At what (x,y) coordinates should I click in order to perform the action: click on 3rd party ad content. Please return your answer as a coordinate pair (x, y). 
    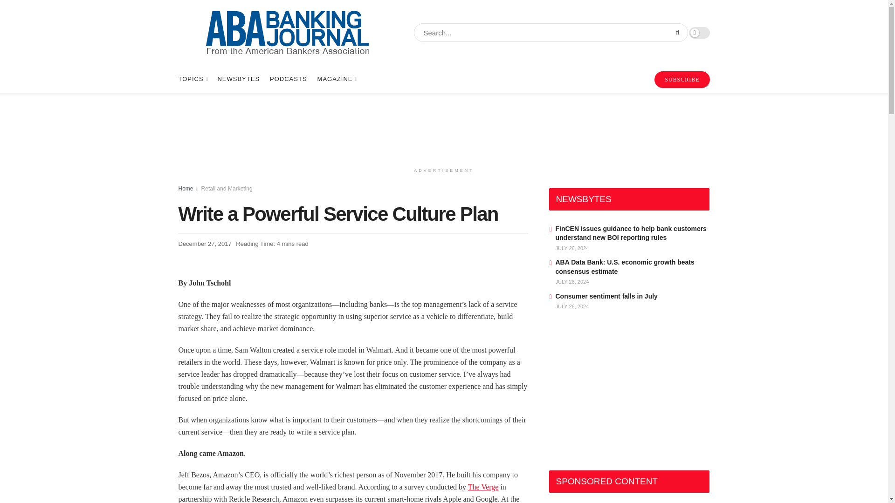
    Looking at the image, I should click on (619, 393).